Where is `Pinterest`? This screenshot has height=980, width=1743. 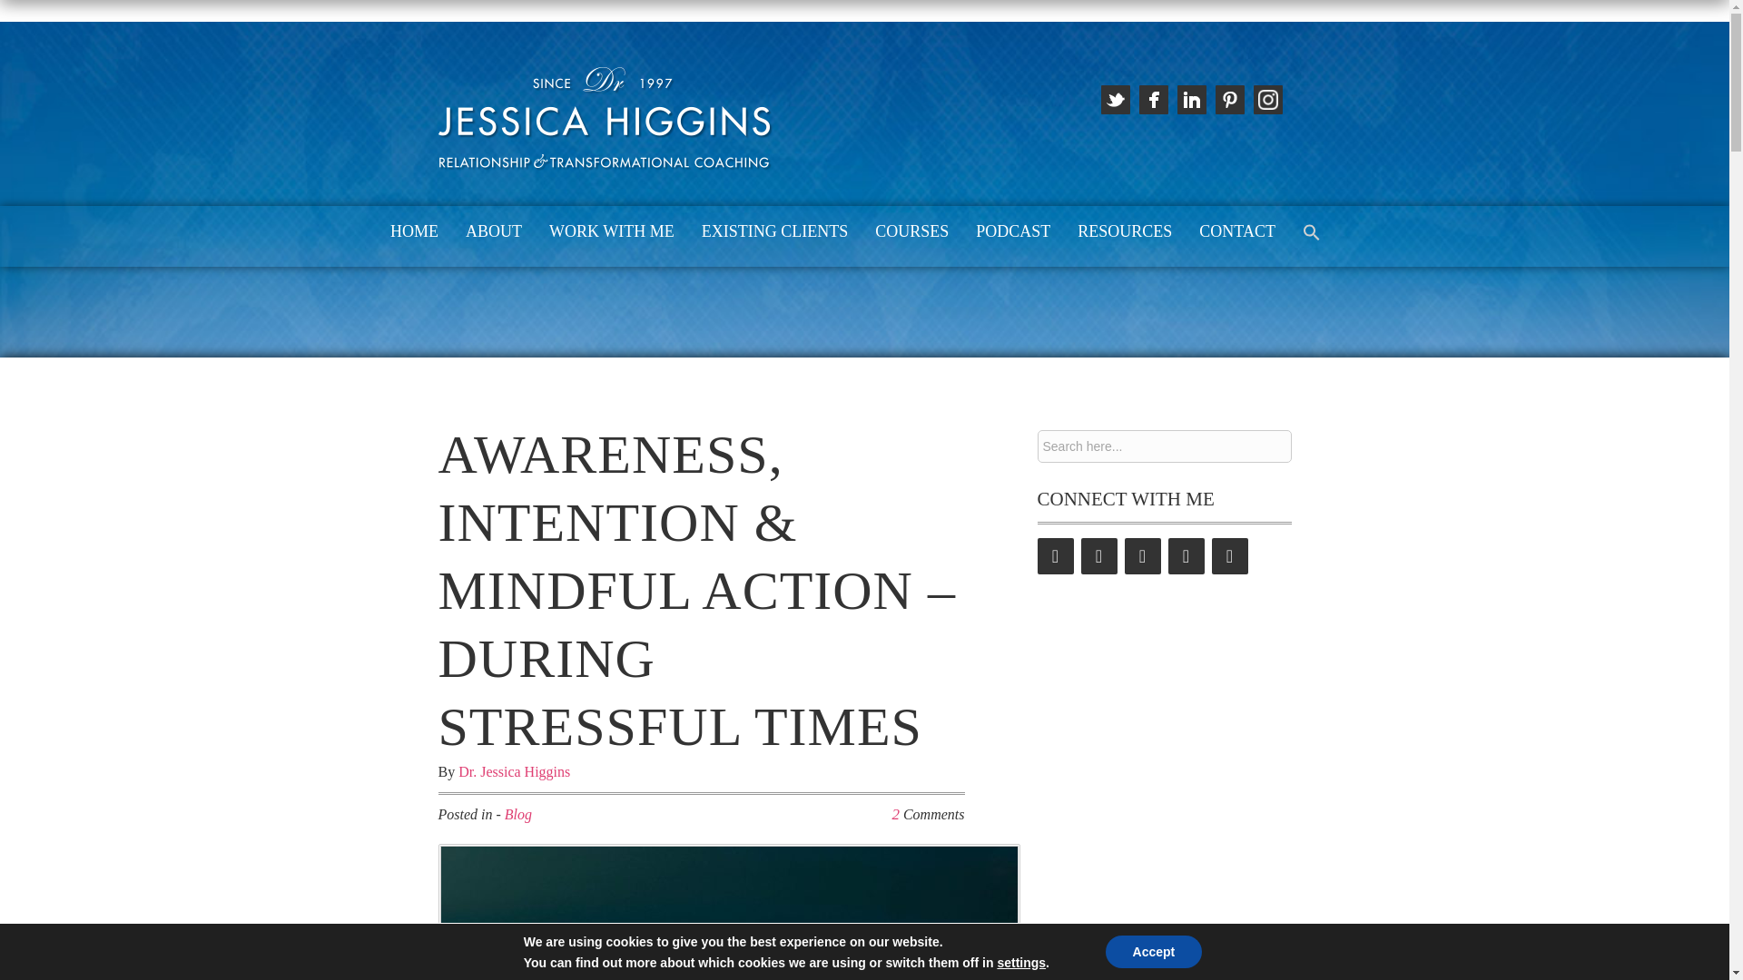 Pinterest is located at coordinates (1186, 555).